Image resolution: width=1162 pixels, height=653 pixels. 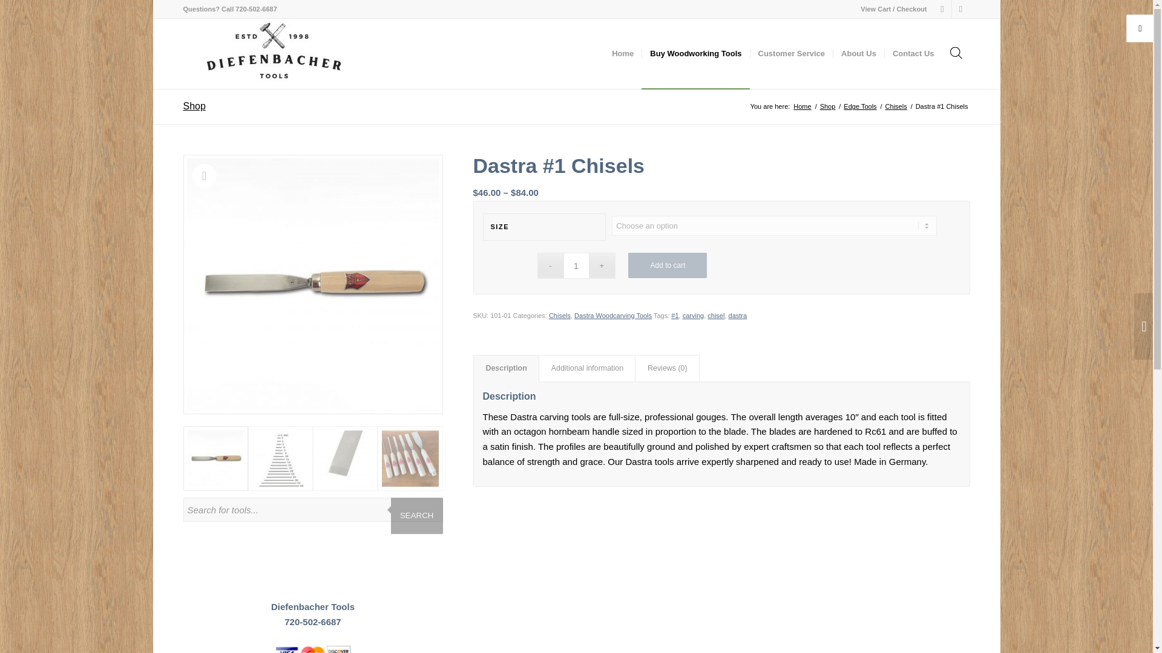 What do you see at coordinates (550, 265) in the screenshot?
I see `-` at bounding box center [550, 265].